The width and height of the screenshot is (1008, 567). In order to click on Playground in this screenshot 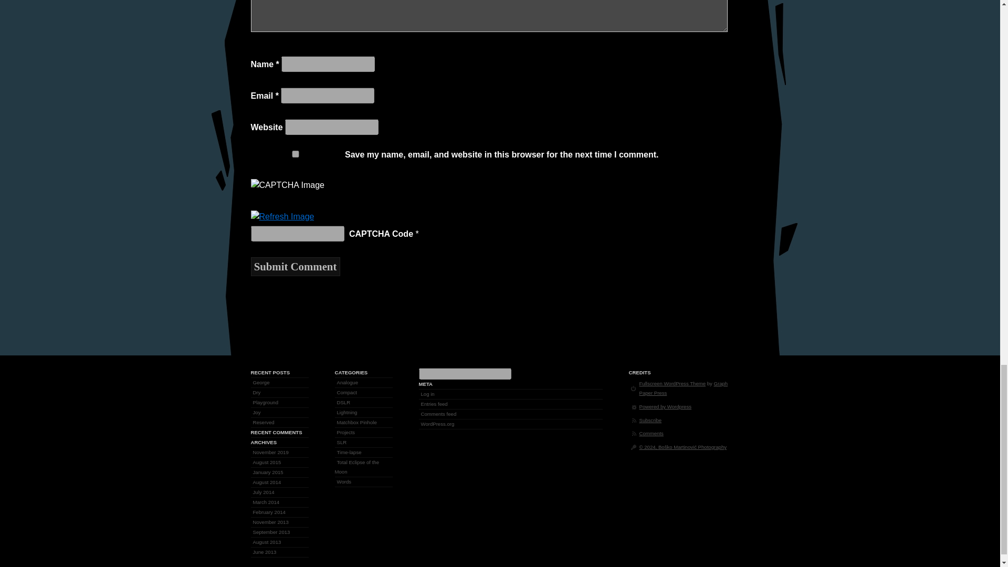, I will do `click(266, 402)`.